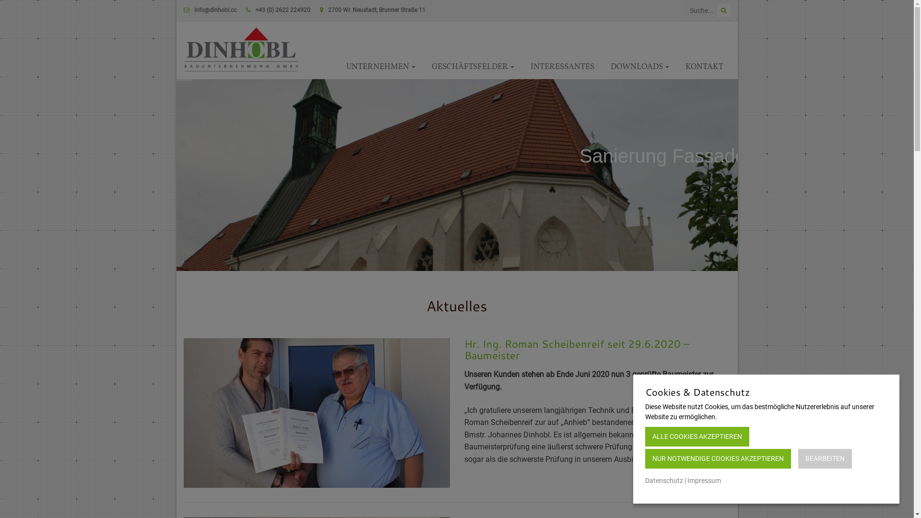 Image resolution: width=921 pixels, height=518 pixels. Describe the element at coordinates (380, 67) in the screenshot. I see `UNTERNEHMEN` at that location.